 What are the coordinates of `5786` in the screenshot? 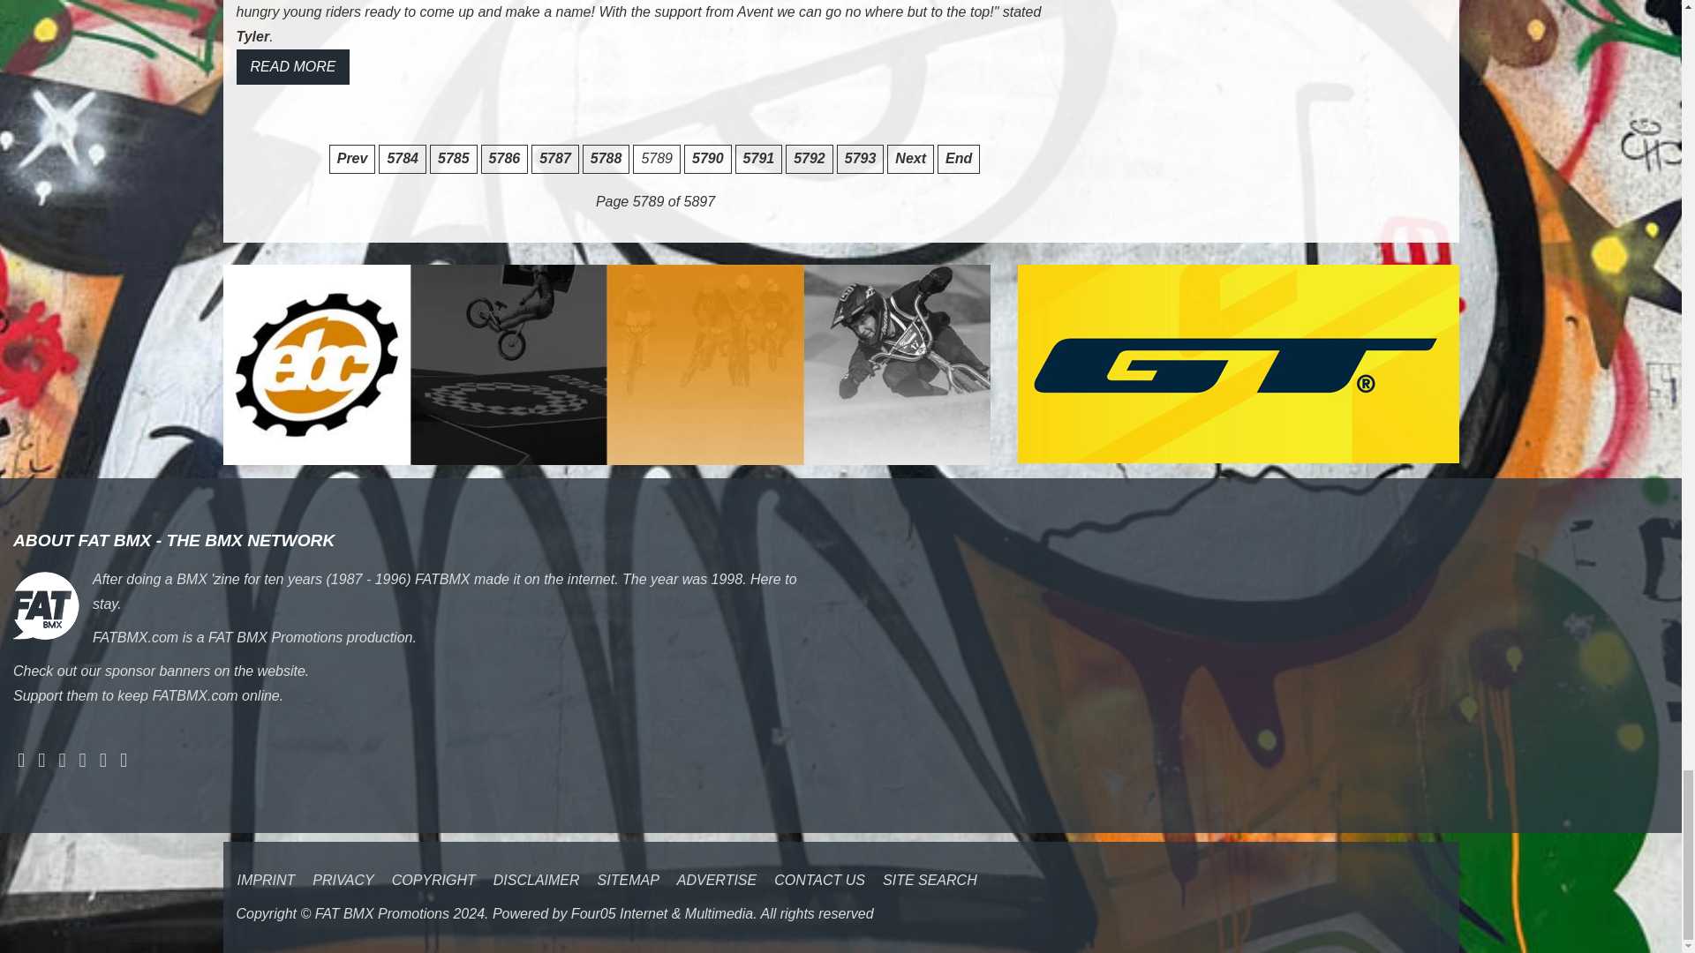 It's located at (505, 159).